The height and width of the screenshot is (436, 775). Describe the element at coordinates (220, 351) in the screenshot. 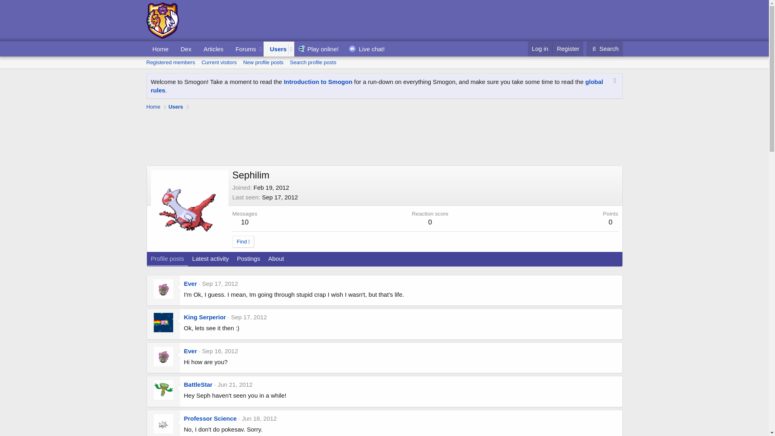

I see `Search` at that location.